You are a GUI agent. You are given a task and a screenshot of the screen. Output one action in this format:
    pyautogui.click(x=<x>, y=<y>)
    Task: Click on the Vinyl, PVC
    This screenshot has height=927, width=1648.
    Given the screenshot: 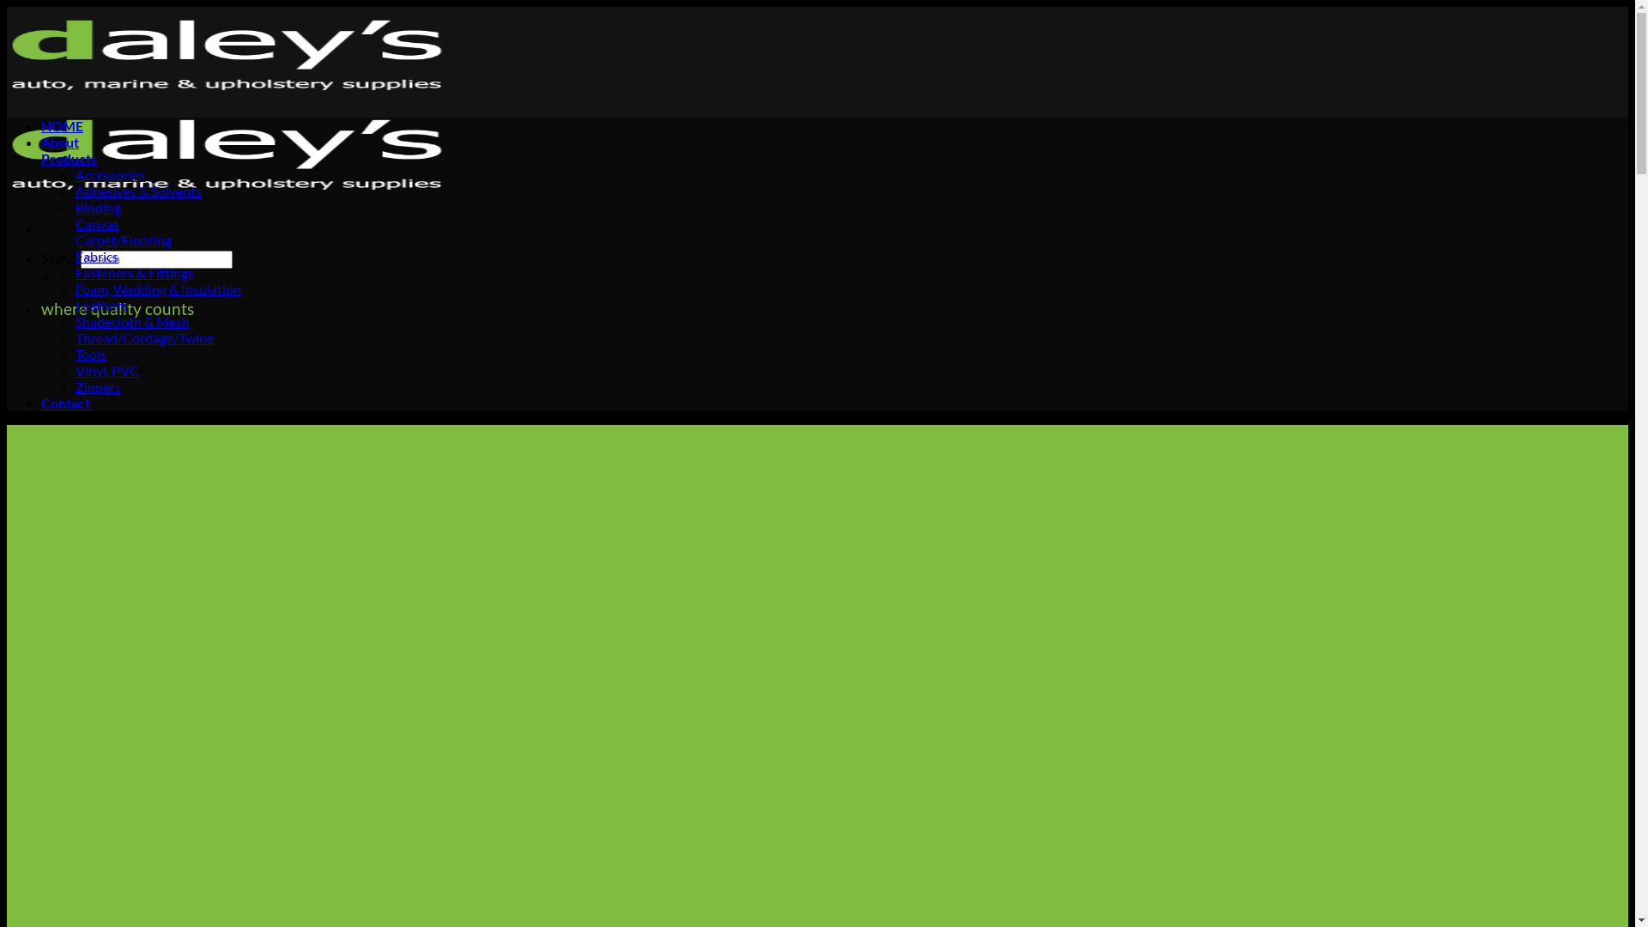 What is the action you would take?
    pyautogui.click(x=107, y=371)
    